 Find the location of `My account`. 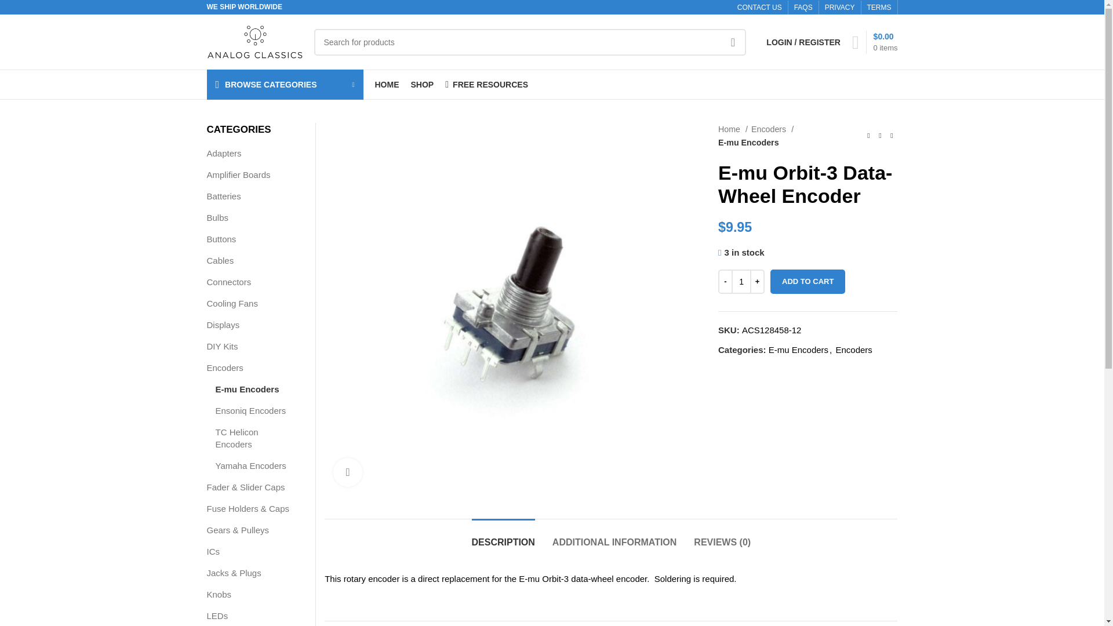

My account is located at coordinates (803, 41).